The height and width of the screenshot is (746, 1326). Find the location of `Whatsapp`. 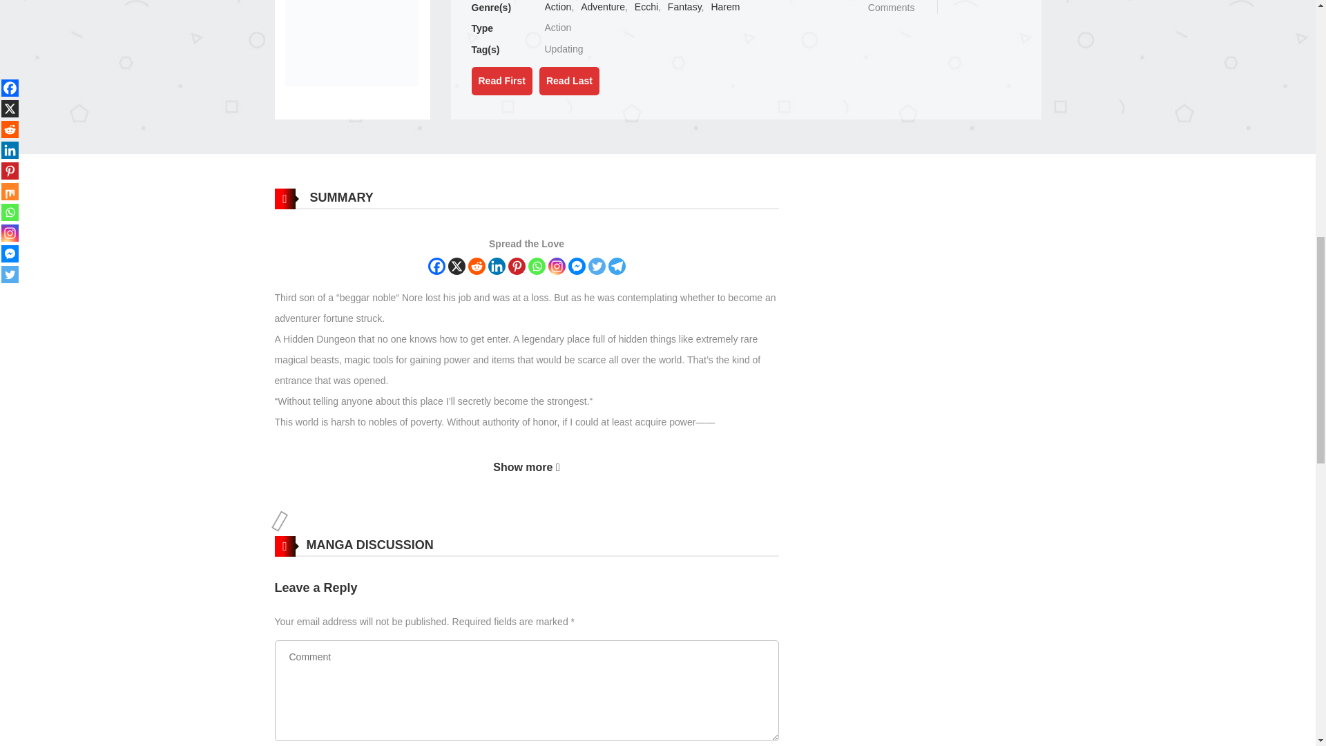

Whatsapp is located at coordinates (536, 266).